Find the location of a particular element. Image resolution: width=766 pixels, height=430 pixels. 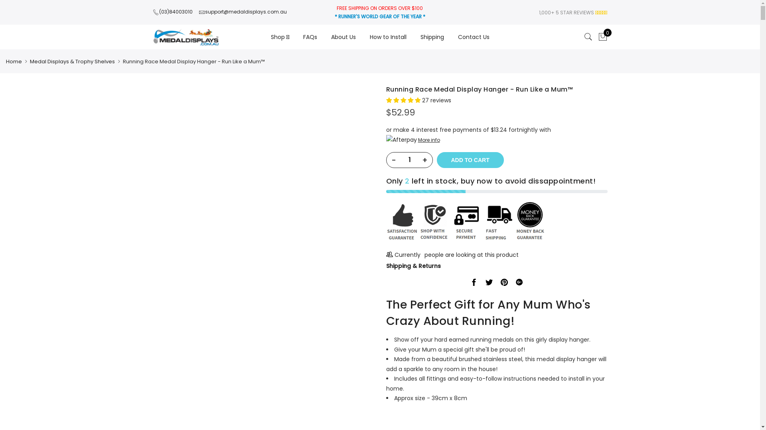

Pin on Pinterest is located at coordinates (504, 284).